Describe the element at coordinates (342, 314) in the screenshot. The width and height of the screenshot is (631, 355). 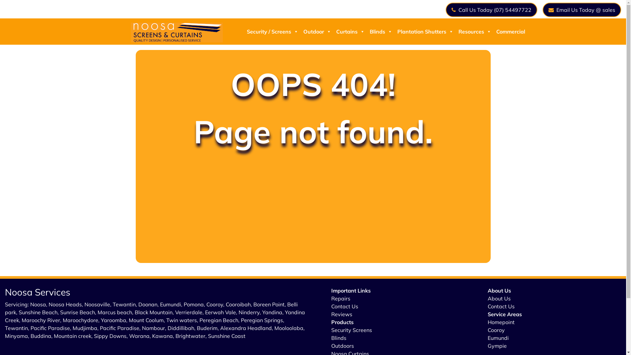
I see `Reviews` at that location.